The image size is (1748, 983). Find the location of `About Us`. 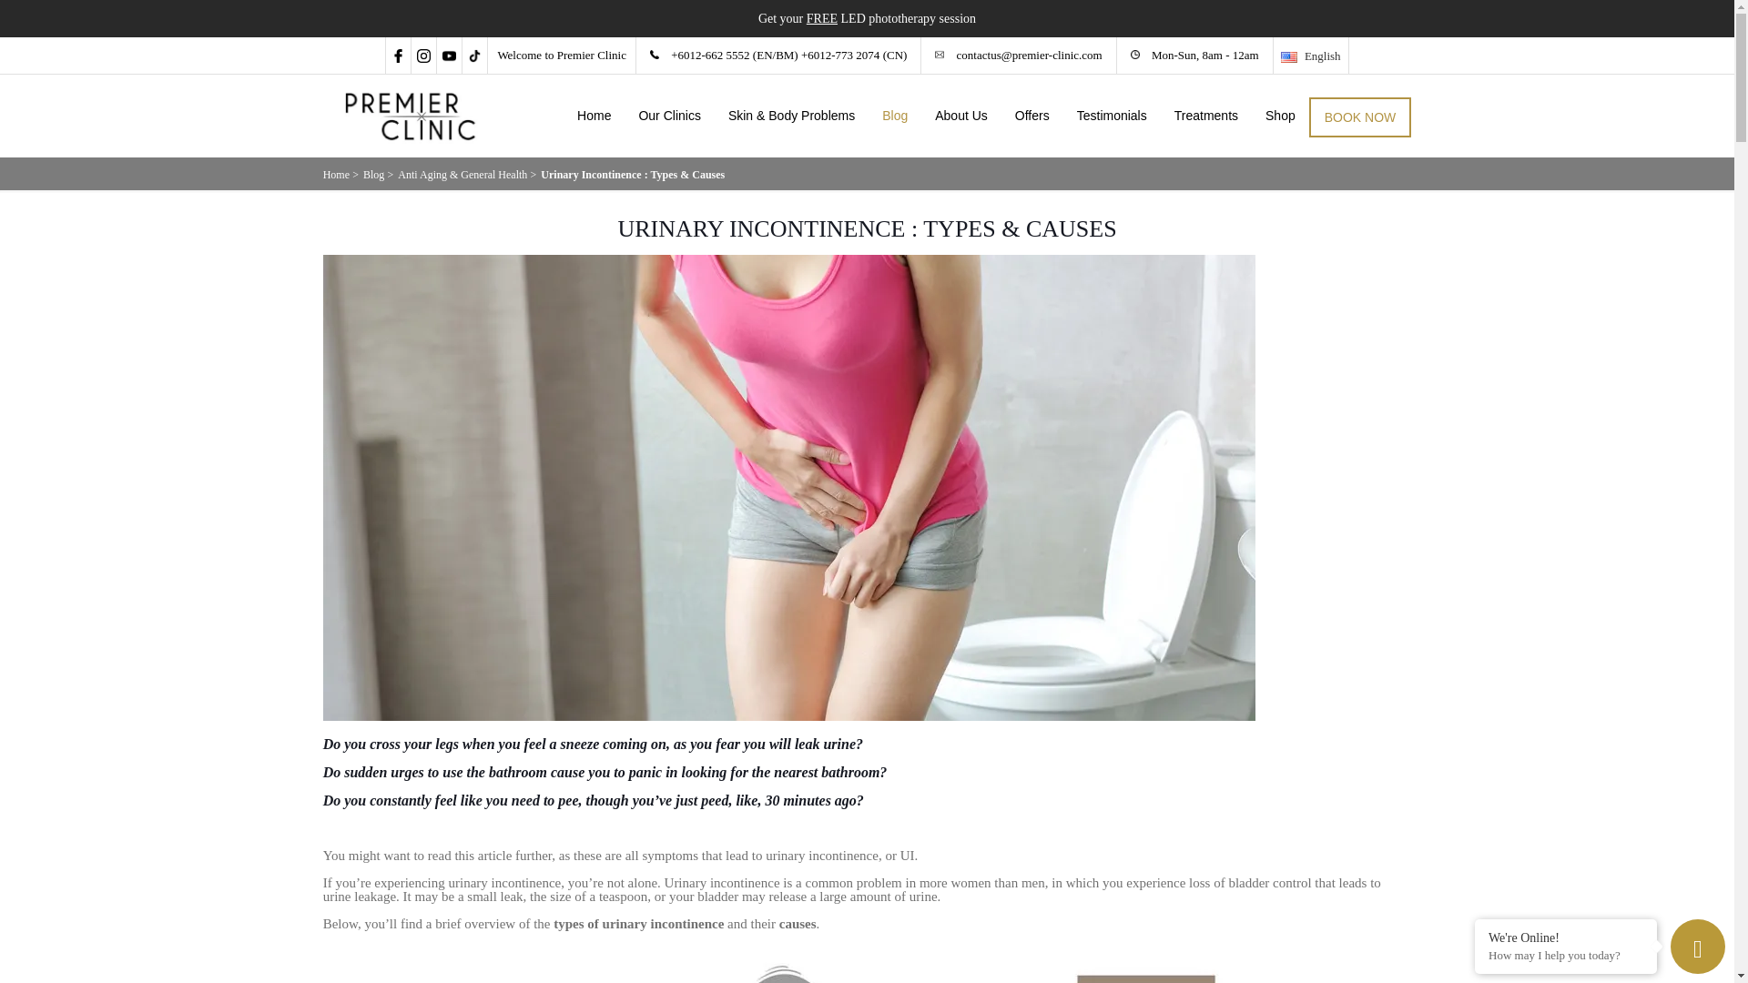

About Us is located at coordinates (961, 115).